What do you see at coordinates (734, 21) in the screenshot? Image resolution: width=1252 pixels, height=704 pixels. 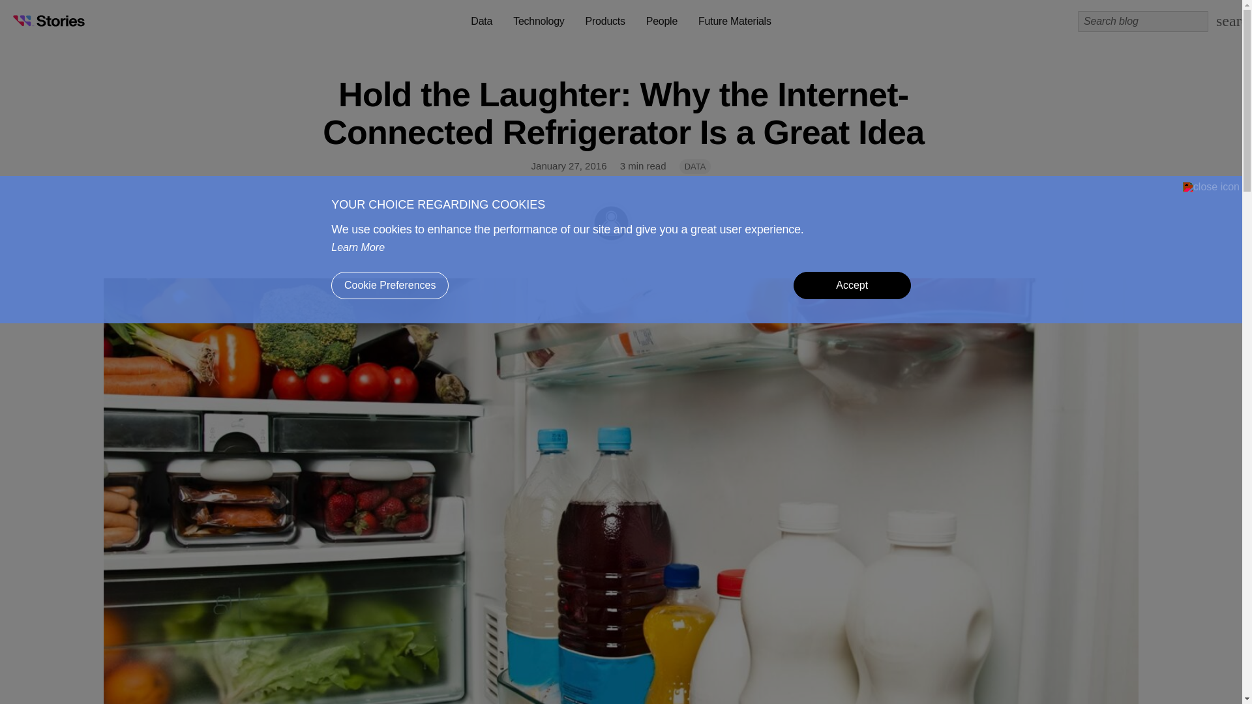 I see `Future Materials` at bounding box center [734, 21].